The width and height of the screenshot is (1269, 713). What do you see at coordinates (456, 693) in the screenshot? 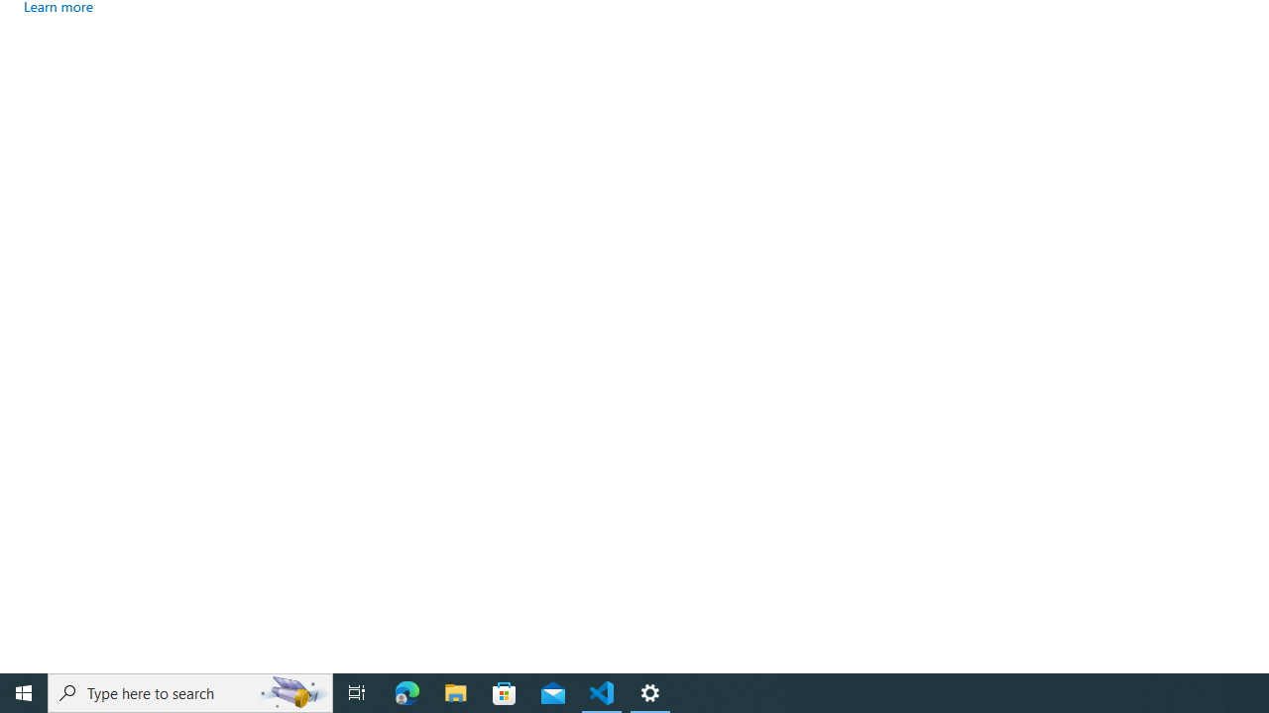
I see `File Explorer` at bounding box center [456, 693].